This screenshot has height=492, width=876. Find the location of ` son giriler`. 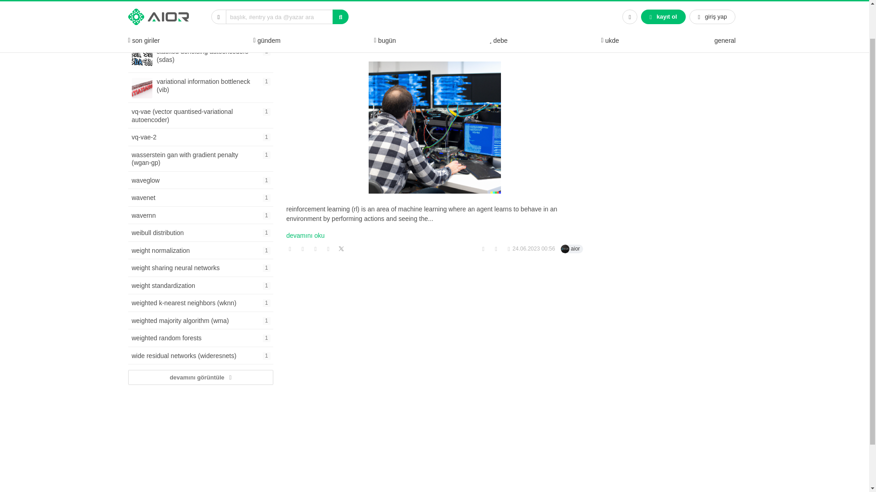

 son giriler is located at coordinates (200, 198).